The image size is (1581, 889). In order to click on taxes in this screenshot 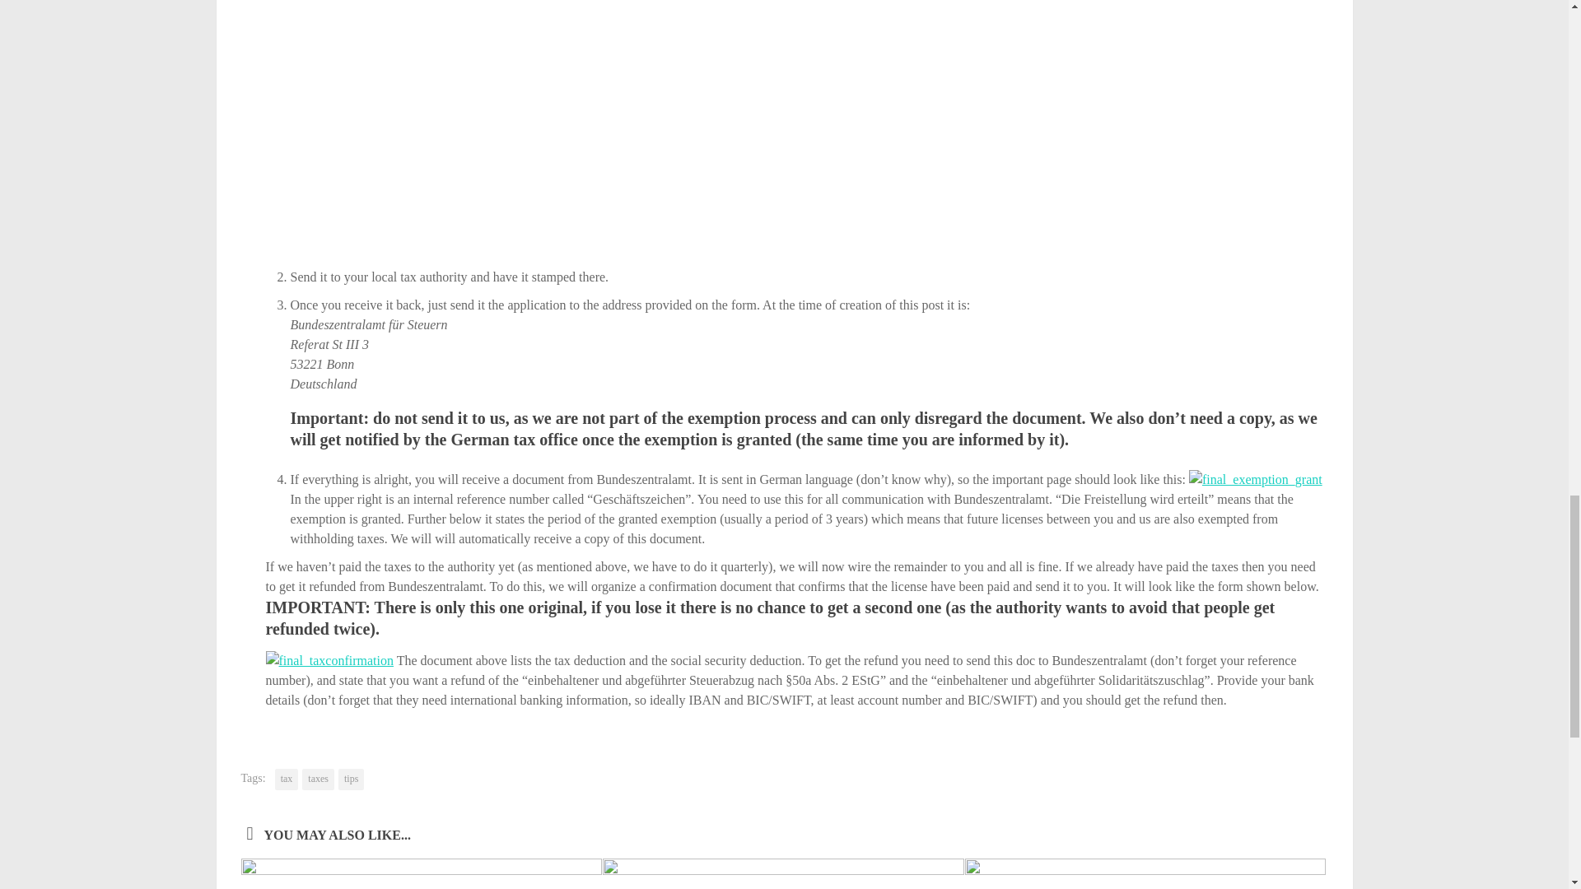, I will do `click(318, 780)`.